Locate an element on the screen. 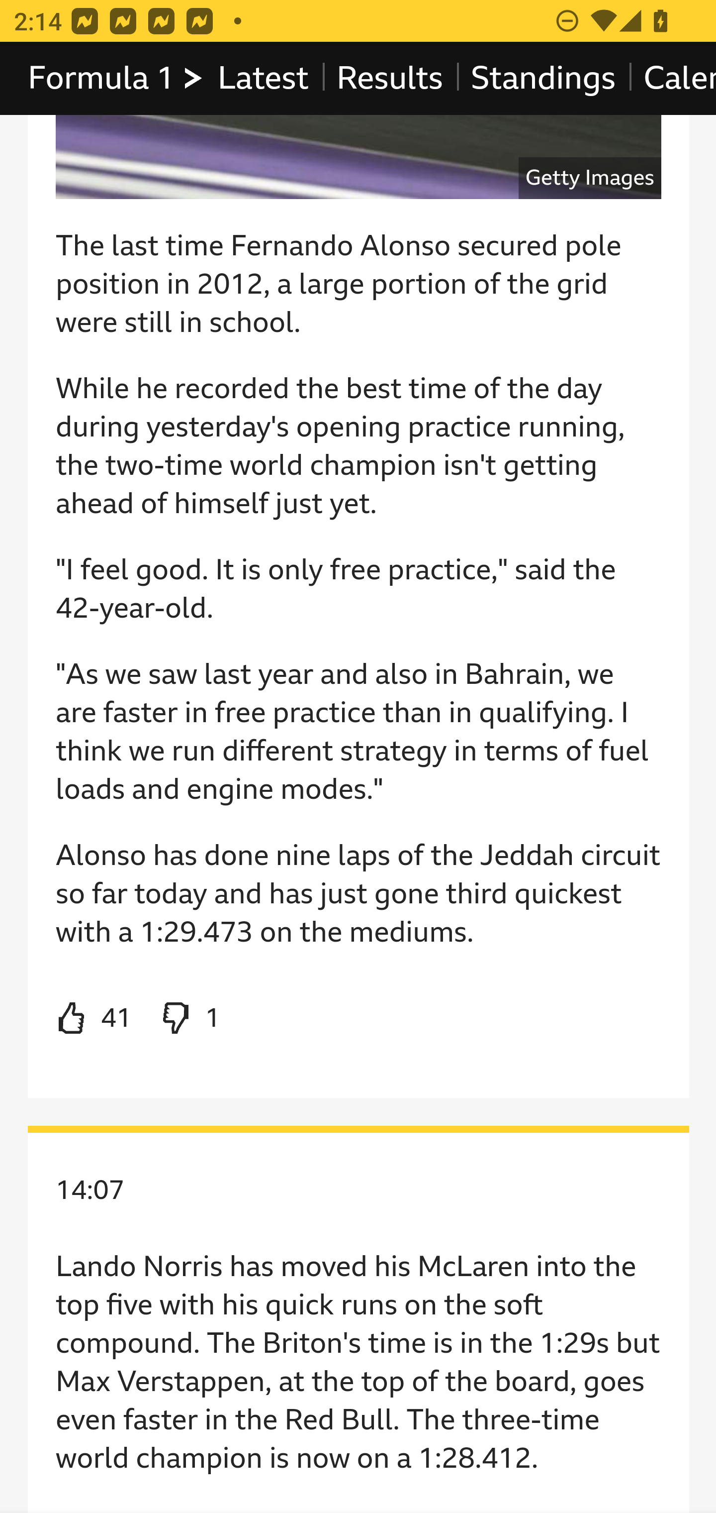 This screenshot has height=1513, width=716. Like is located at coordinates (94, 1019).